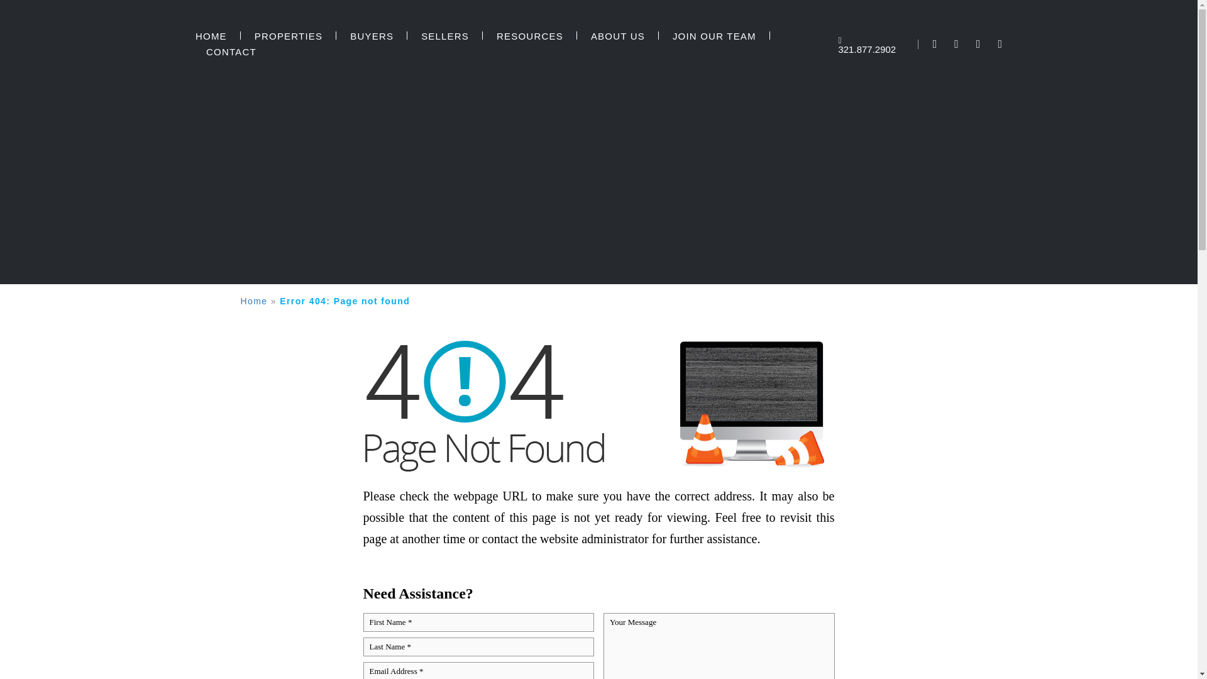  Describe the element at coordinates (288, 36) in the screenshot. I see `PROPERTIES` at that location.